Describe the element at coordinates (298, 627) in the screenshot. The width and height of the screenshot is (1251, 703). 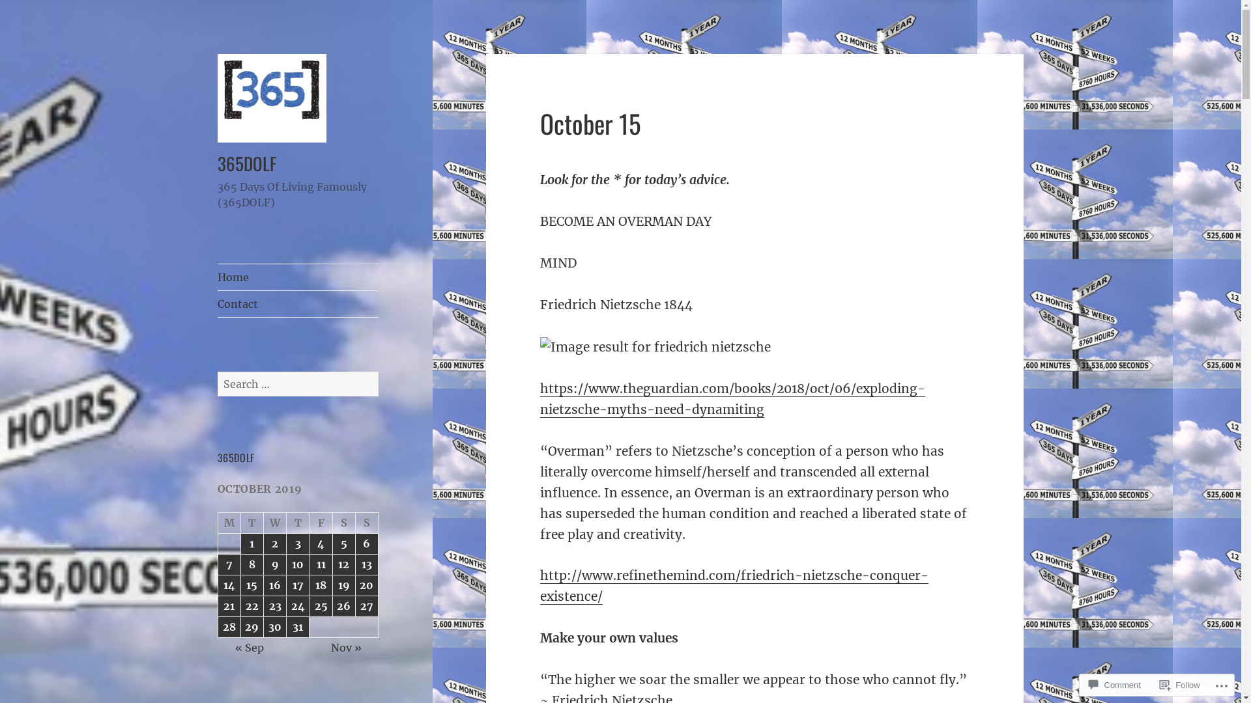
I see `31` at that location.